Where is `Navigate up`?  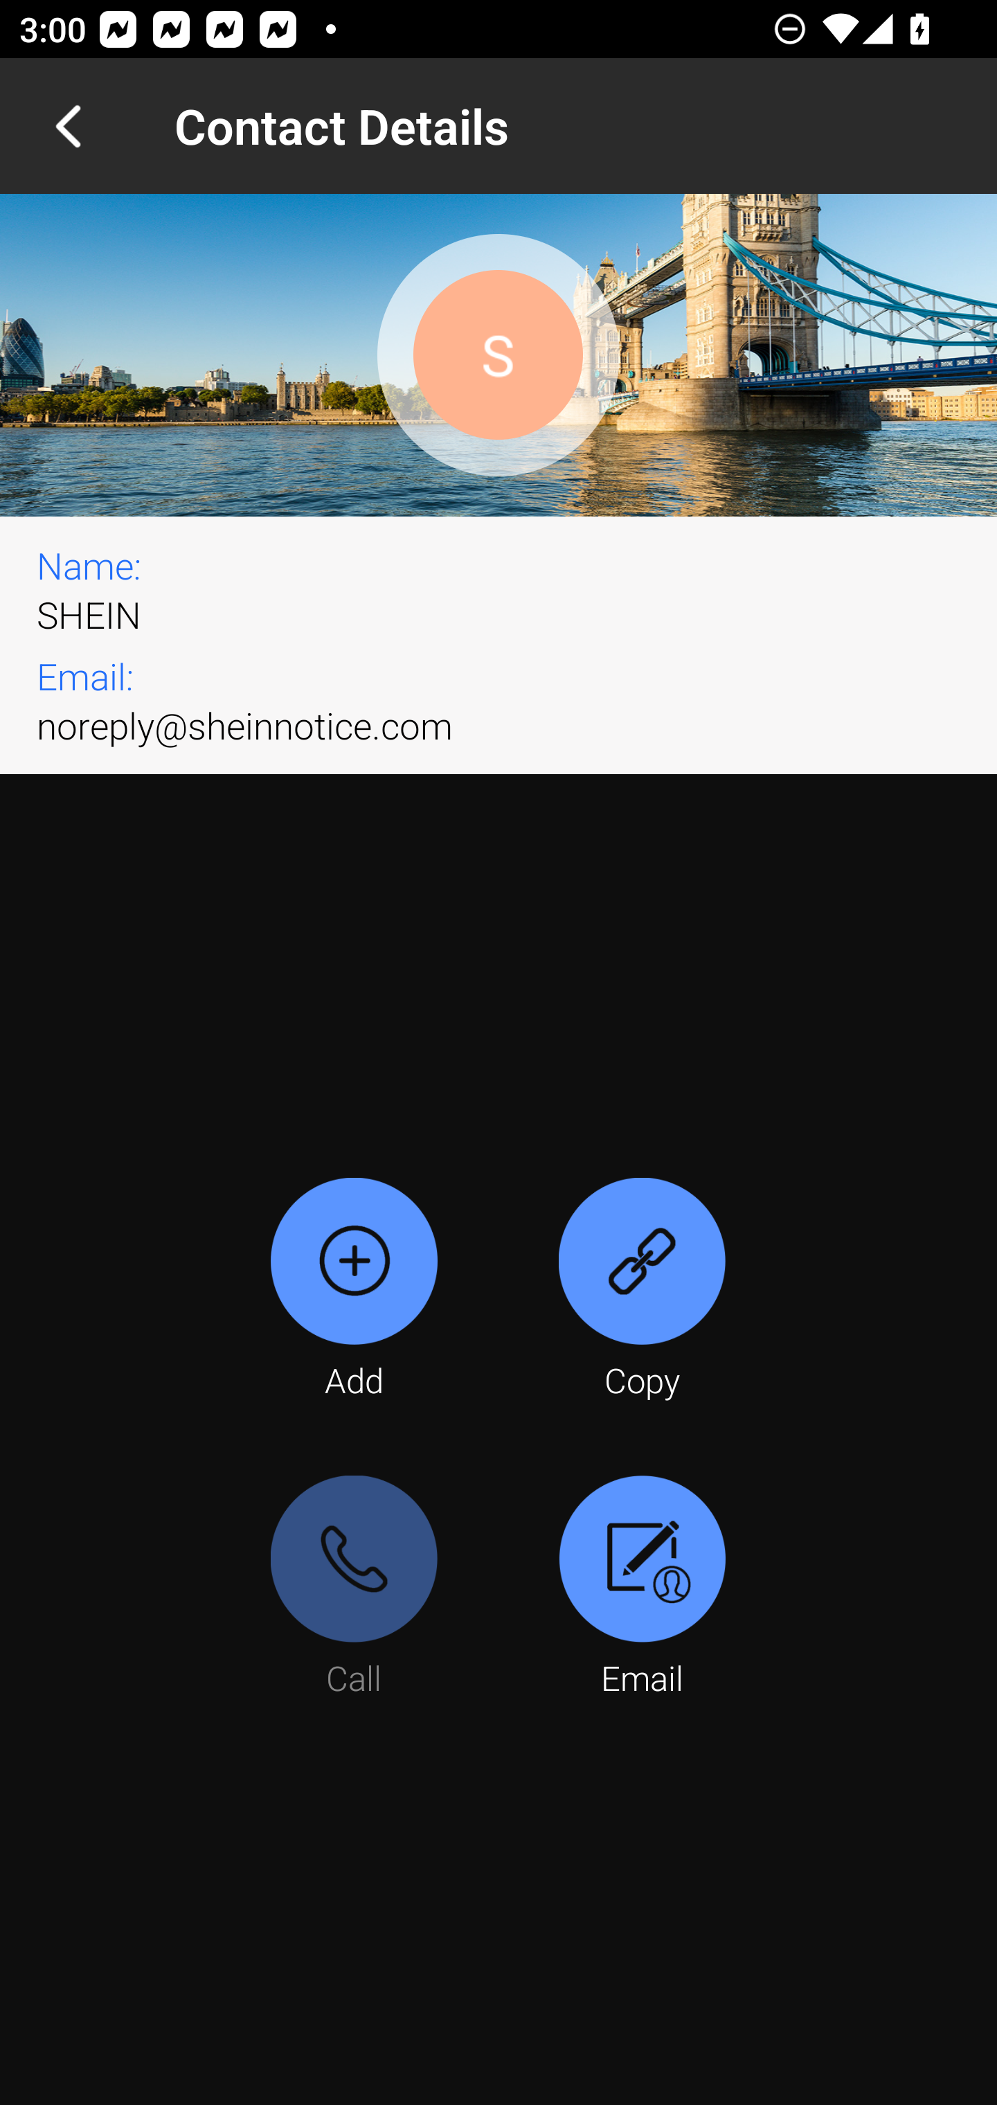
Navigate up is located at coordinates (68, 126).